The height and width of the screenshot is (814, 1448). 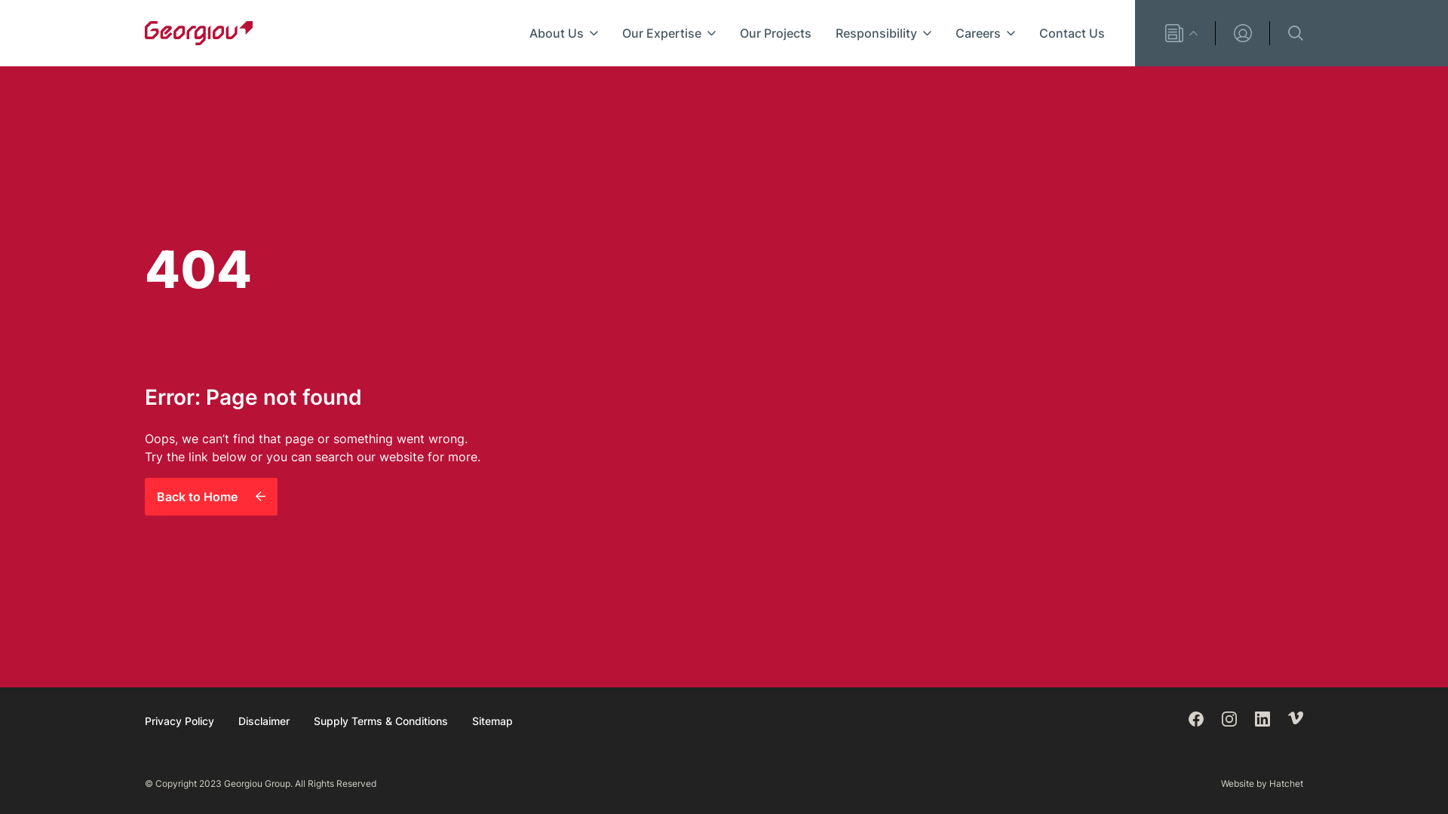 What do you see at coordinates (1287, 784) in the screenshot?
I see `Hatchet` at bounding box center [1287, 784].